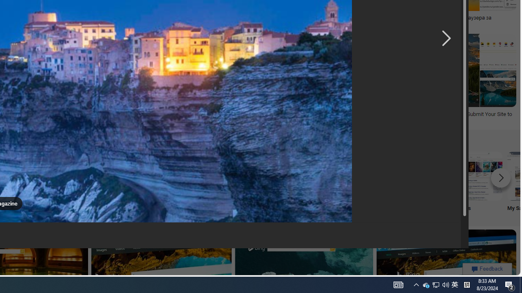  I want to click on Engine, so click(101, 183).